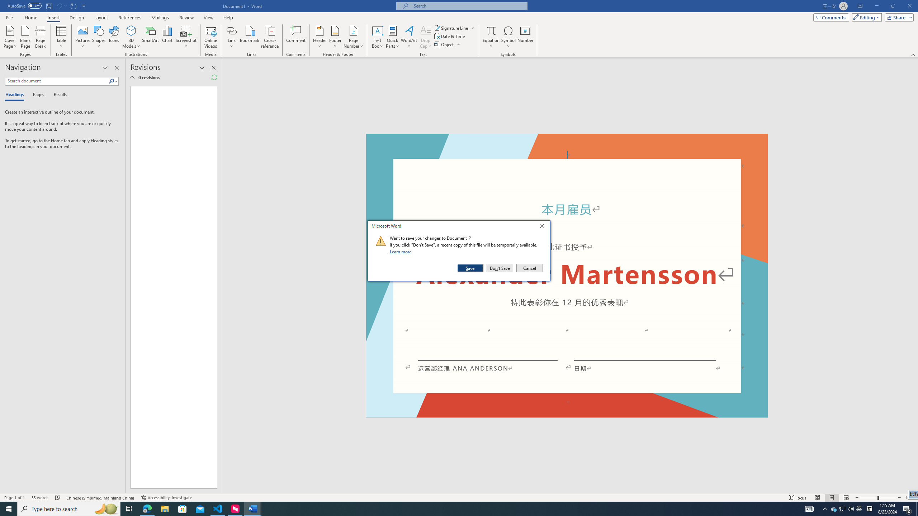  I want to click on Object..., so click(448, 44).